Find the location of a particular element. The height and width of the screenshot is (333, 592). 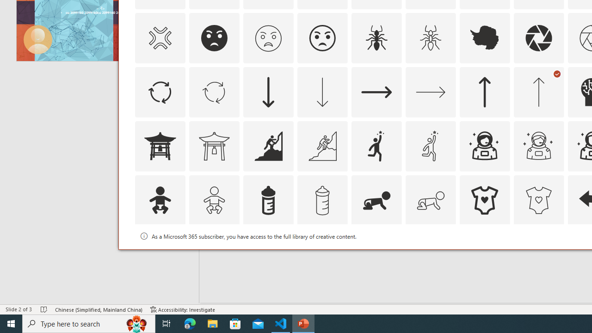

AutomationID: Icons_AstronautFemale is located at coordinates (485, 146).